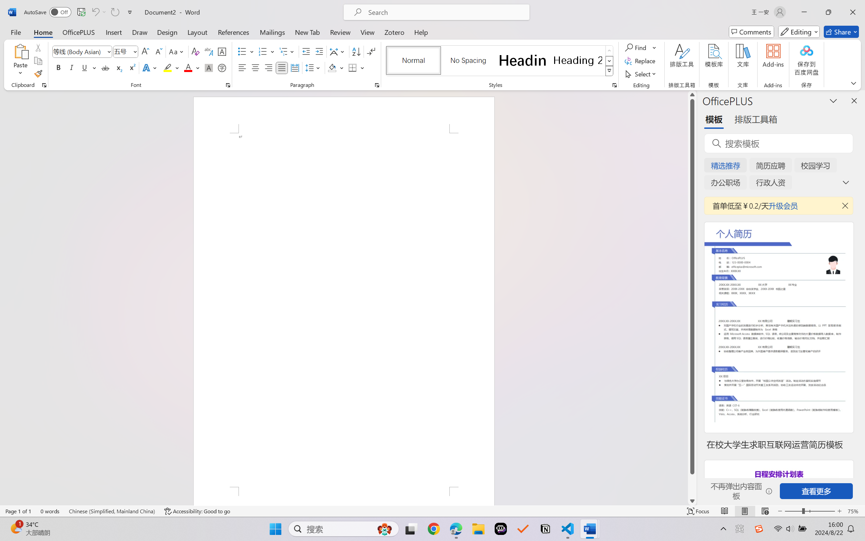  I want to click on Read Mode, so click(725, 511).